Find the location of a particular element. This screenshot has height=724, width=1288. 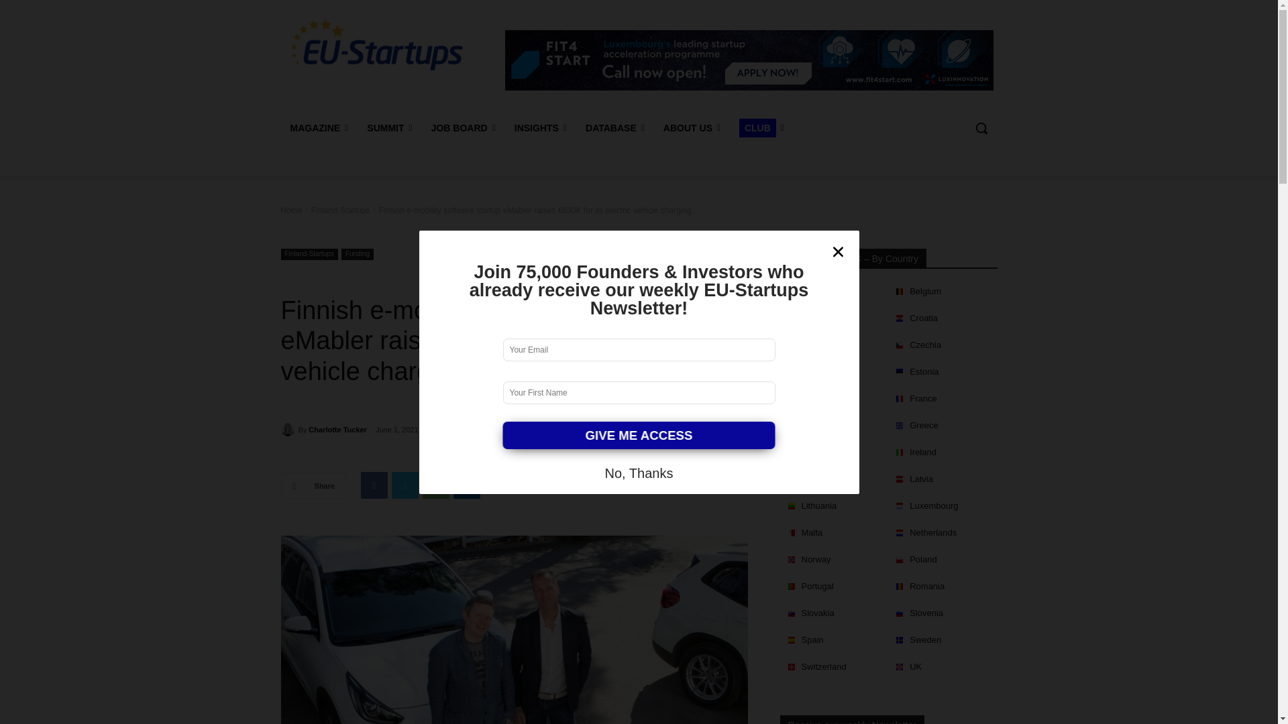

View all posts in Finland-Startups is located at coordinates (339, 210).